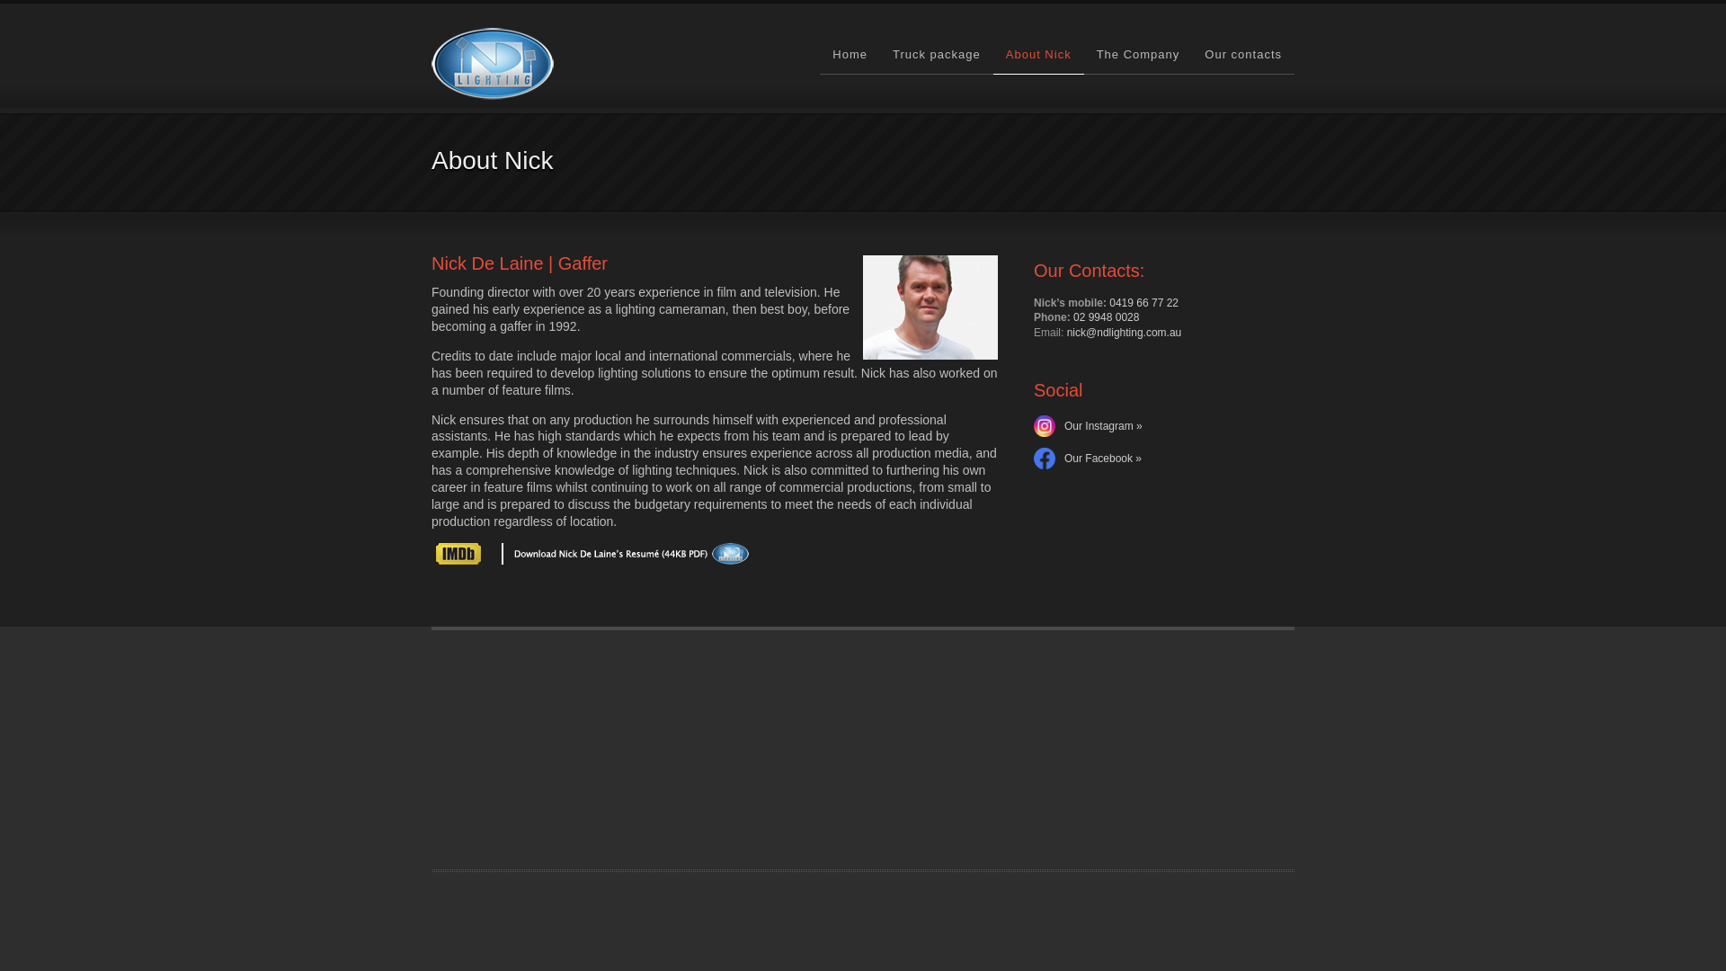  What do you see at coordinates (1243, 54) in the screenshot?
I see `Our contacts` at bounding box center [1243, 54].